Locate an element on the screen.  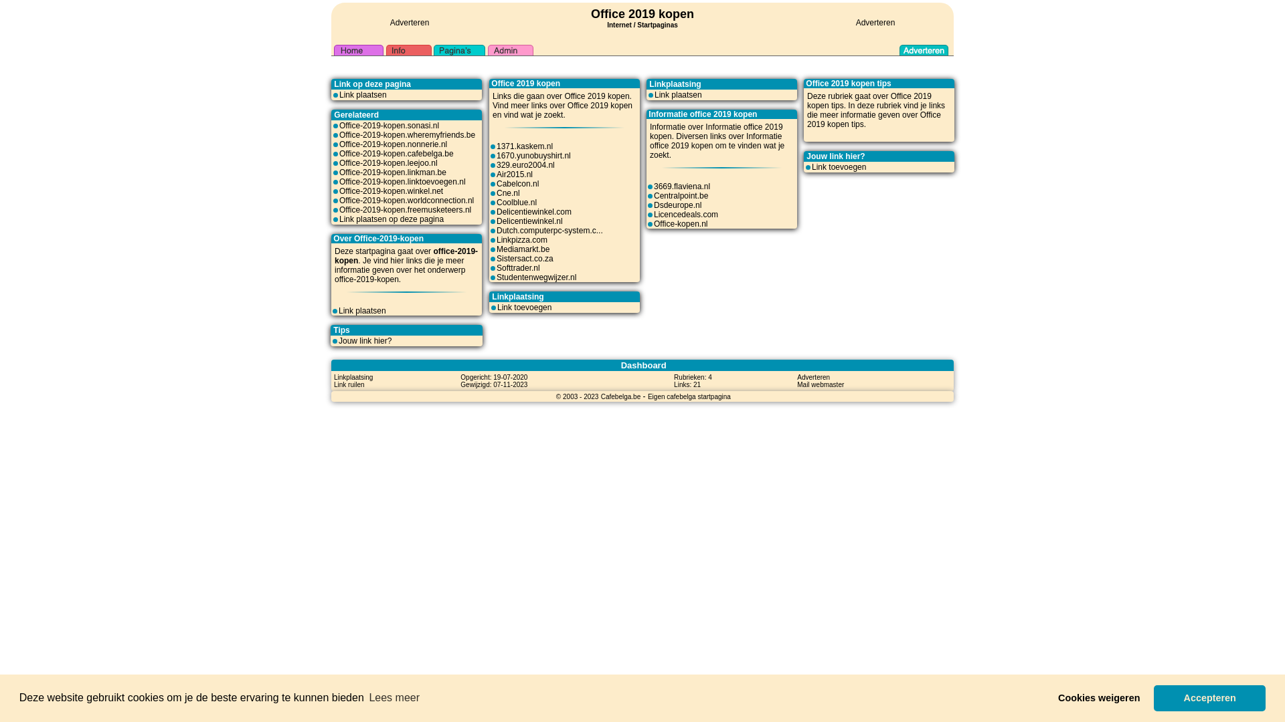
Dutch.computerpc-system.c... is located at coordinates (550, 231).